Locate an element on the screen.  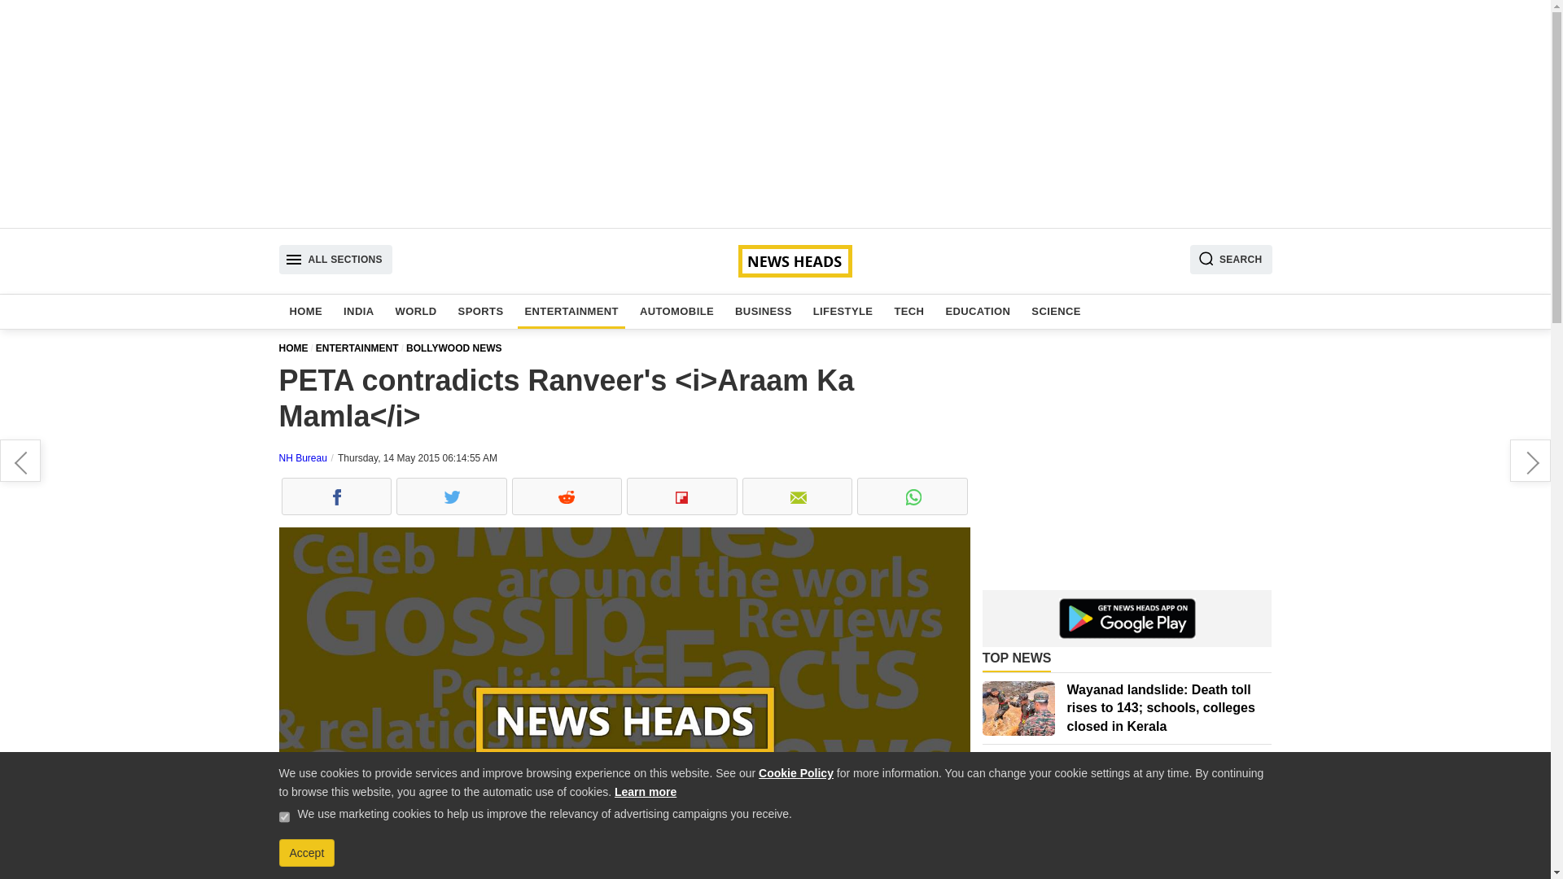
SEARCH is located at coordinates (1231, 259).